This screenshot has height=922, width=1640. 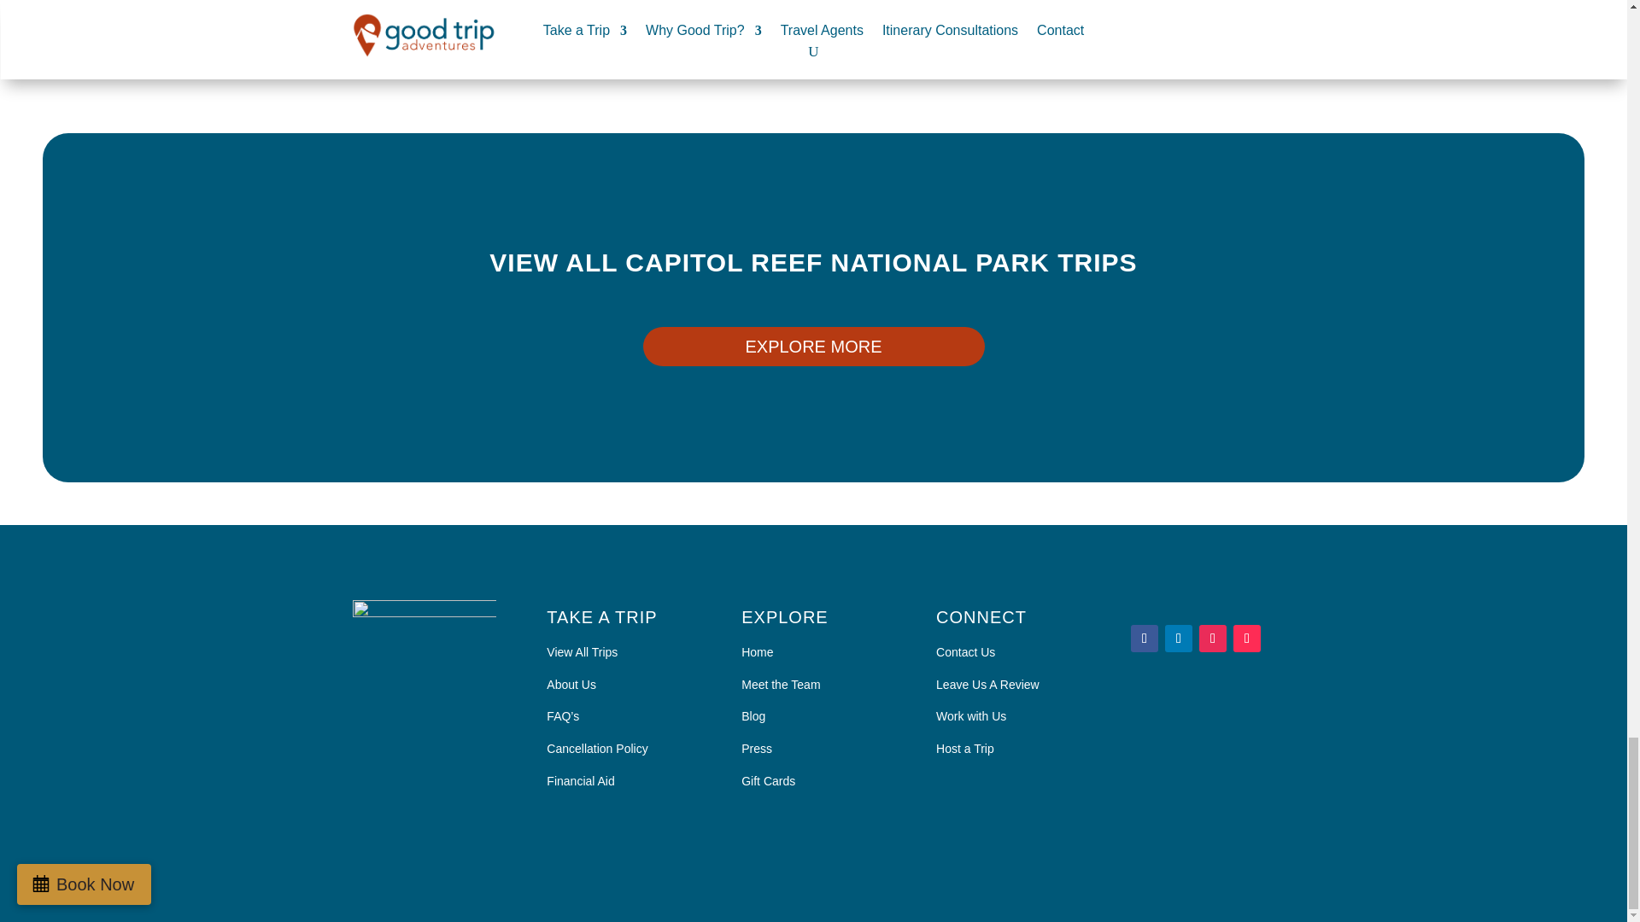 What do you see at coordinates (1145, 639) in the screenshot?
I see `Follow on Facebook` at bounding box center [1145, 639].